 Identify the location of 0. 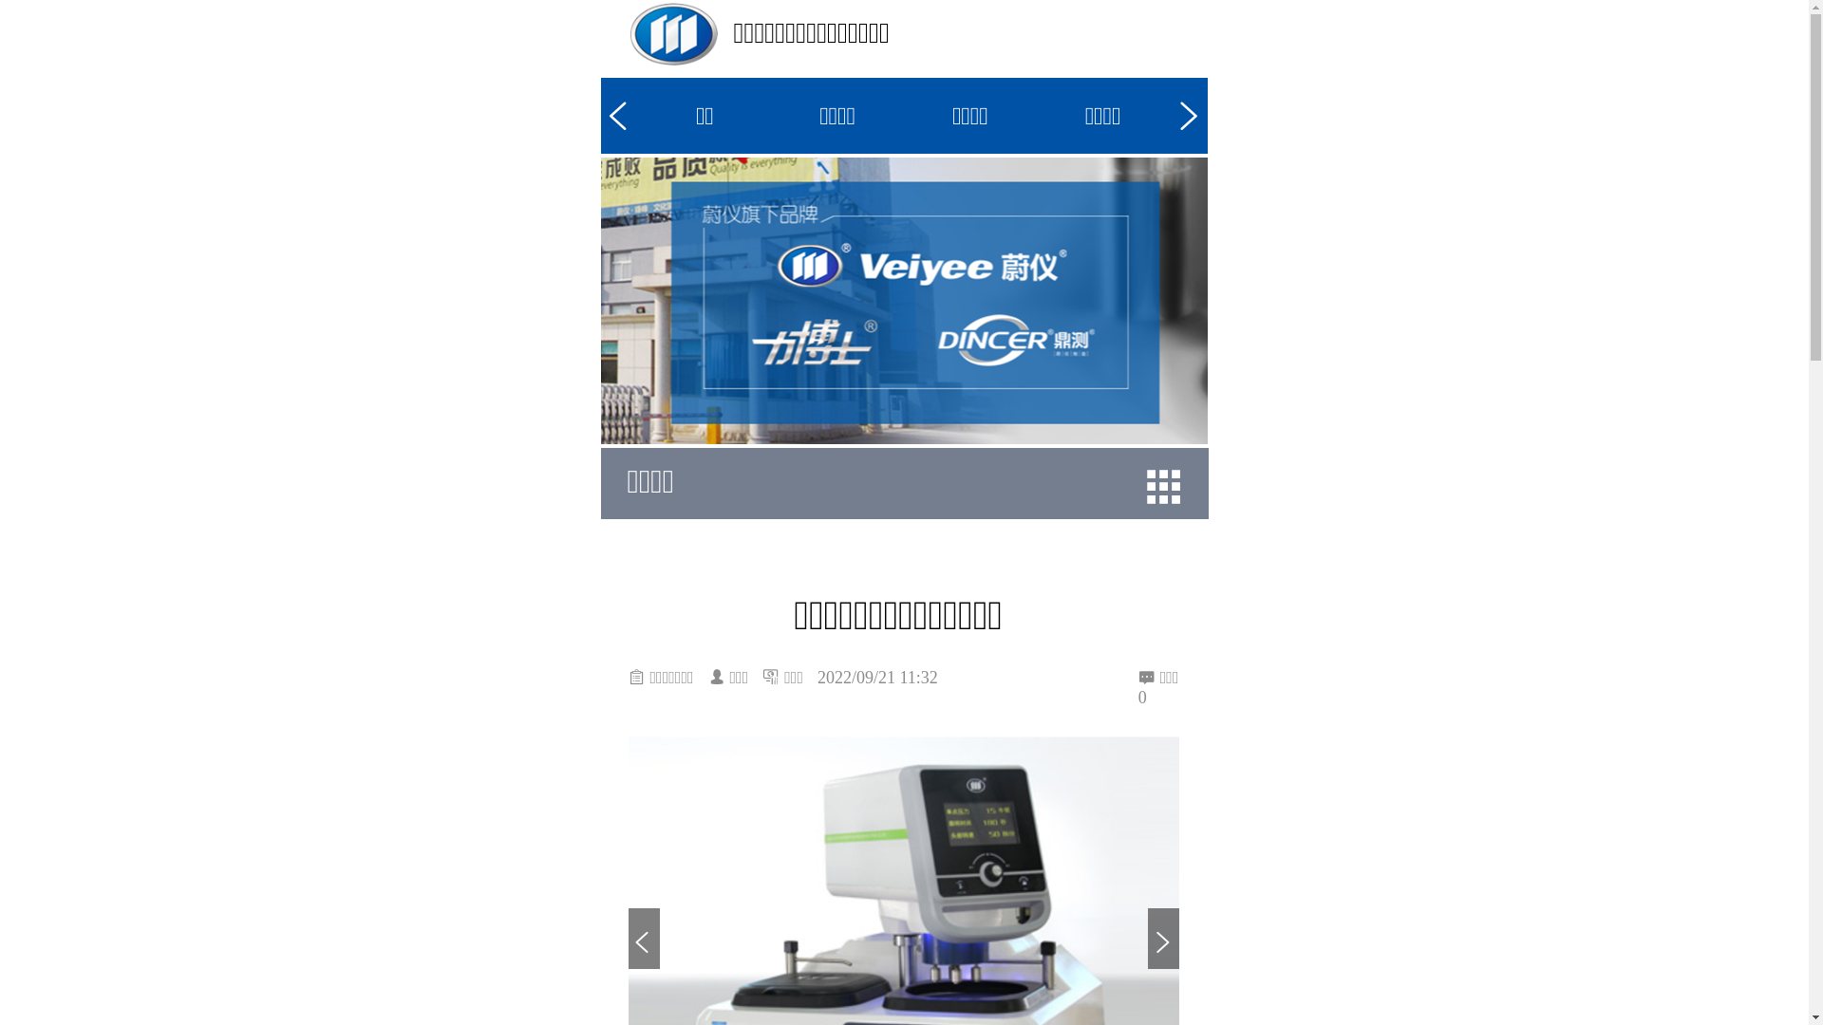
(1158, 699).